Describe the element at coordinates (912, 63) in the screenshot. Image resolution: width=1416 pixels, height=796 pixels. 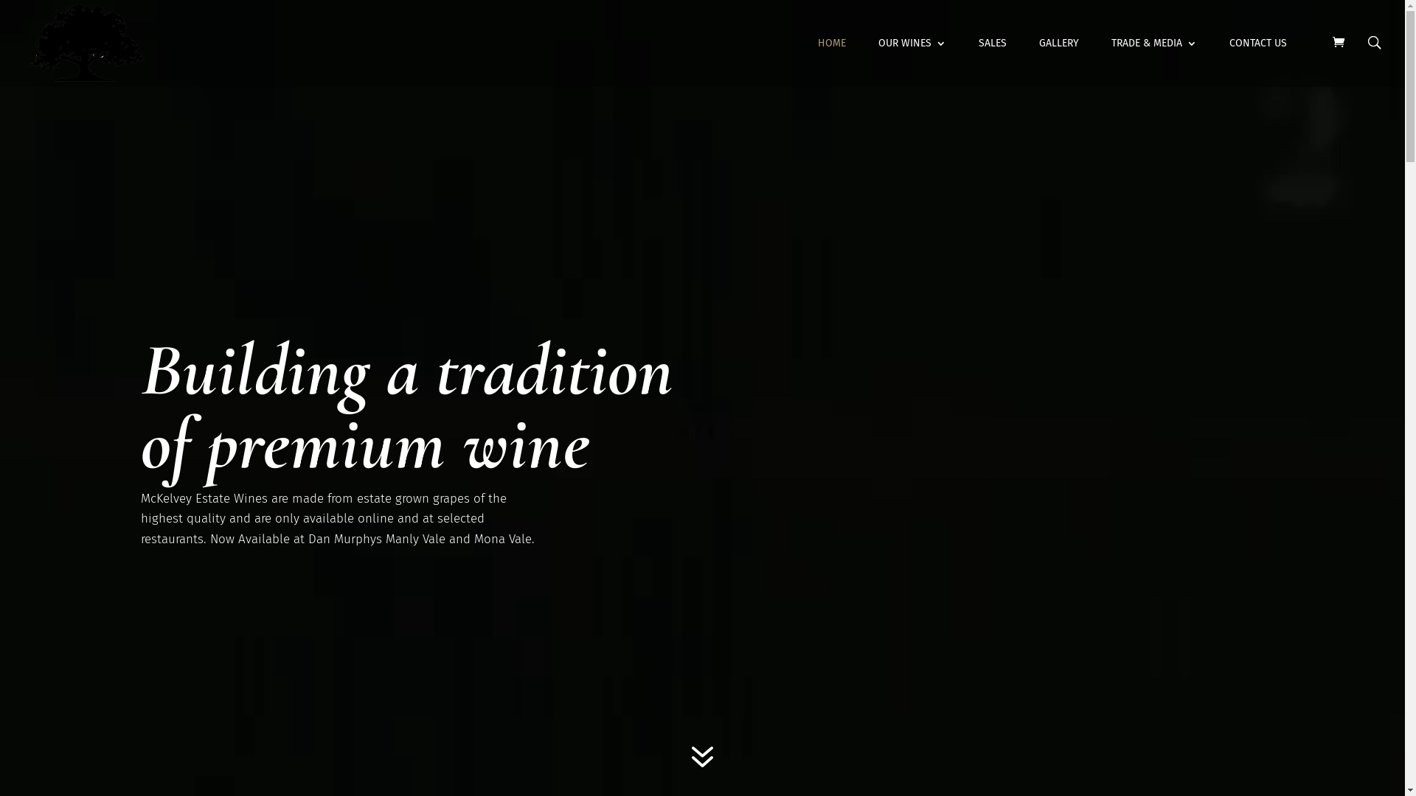
I see `OUR WINES` at that location.